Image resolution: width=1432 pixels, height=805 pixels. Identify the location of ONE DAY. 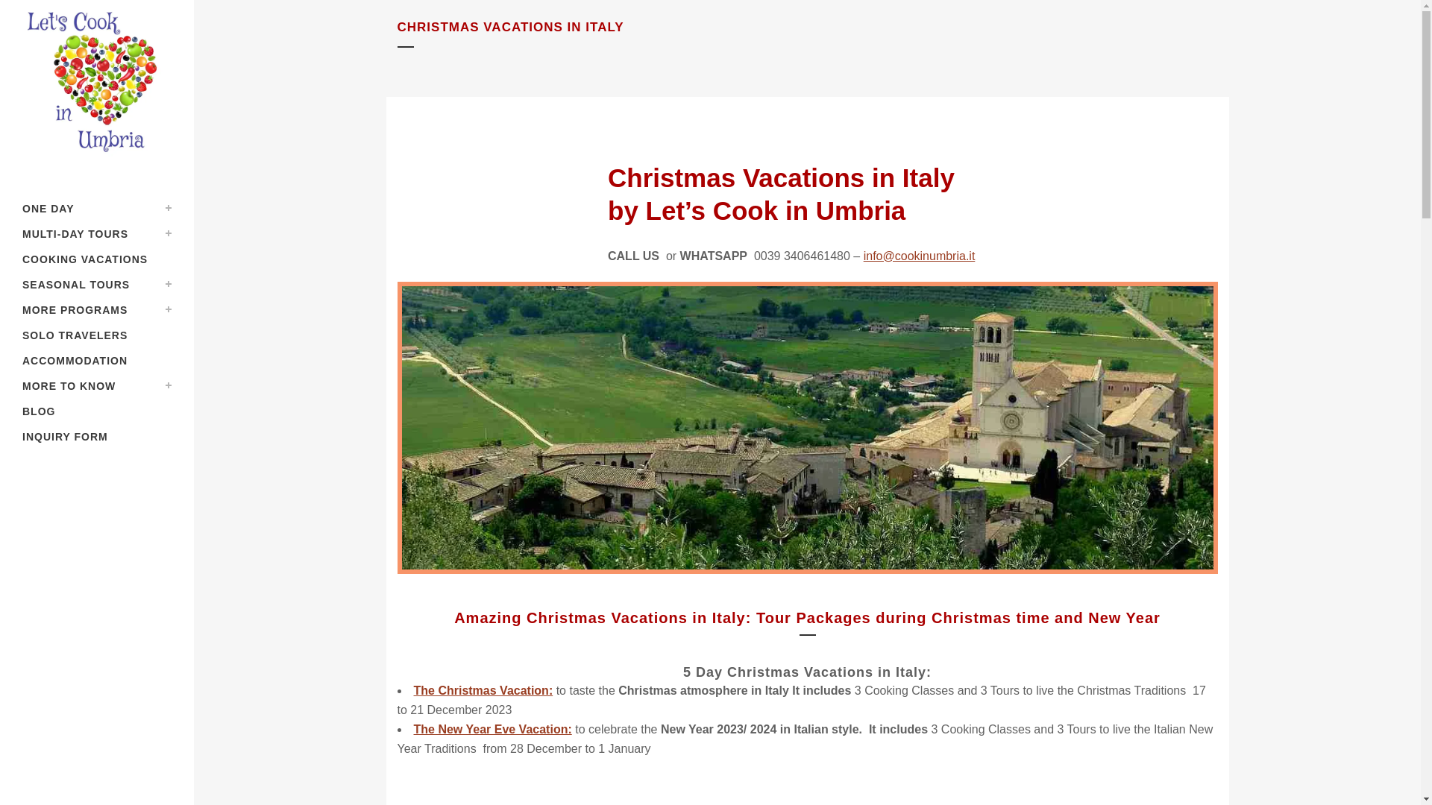
(97, 209).